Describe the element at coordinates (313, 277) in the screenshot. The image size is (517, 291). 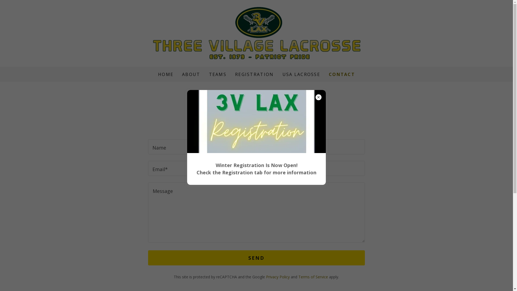
I see `Terms of Service` at that location.